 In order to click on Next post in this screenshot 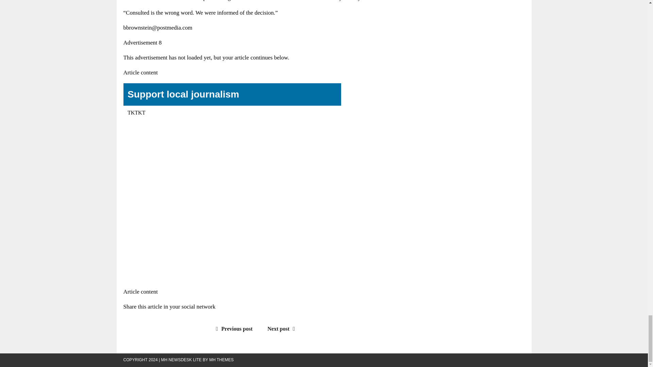, I will do `click(283, 329)`.